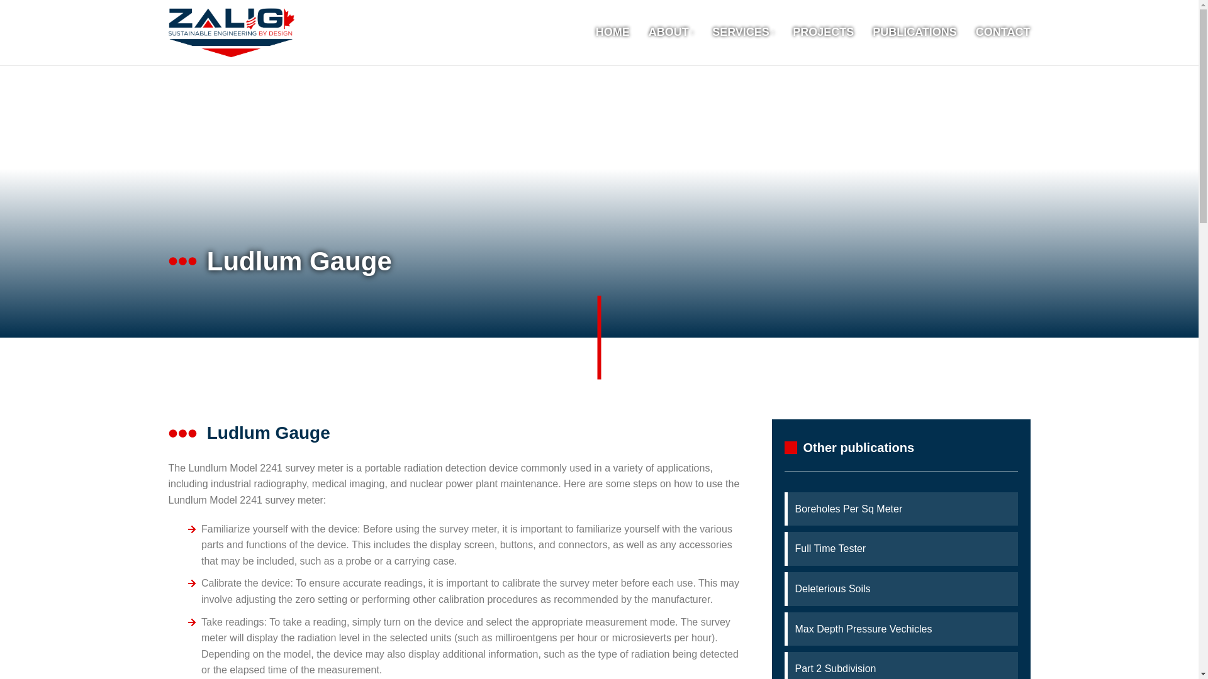 This screenshot has height=679, width=1208. I want to click on Full Time Tester, so click(902, 548).